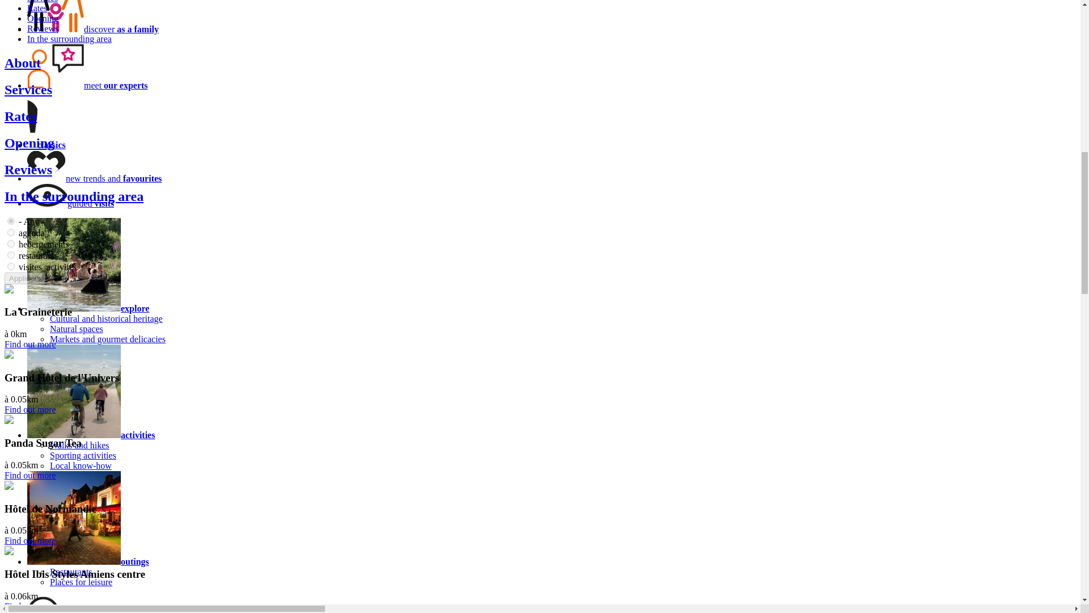  What do you see at coordinates (81, 582) in the screenshot?
I see `Places for leisure` at bounding box center [81, 582].